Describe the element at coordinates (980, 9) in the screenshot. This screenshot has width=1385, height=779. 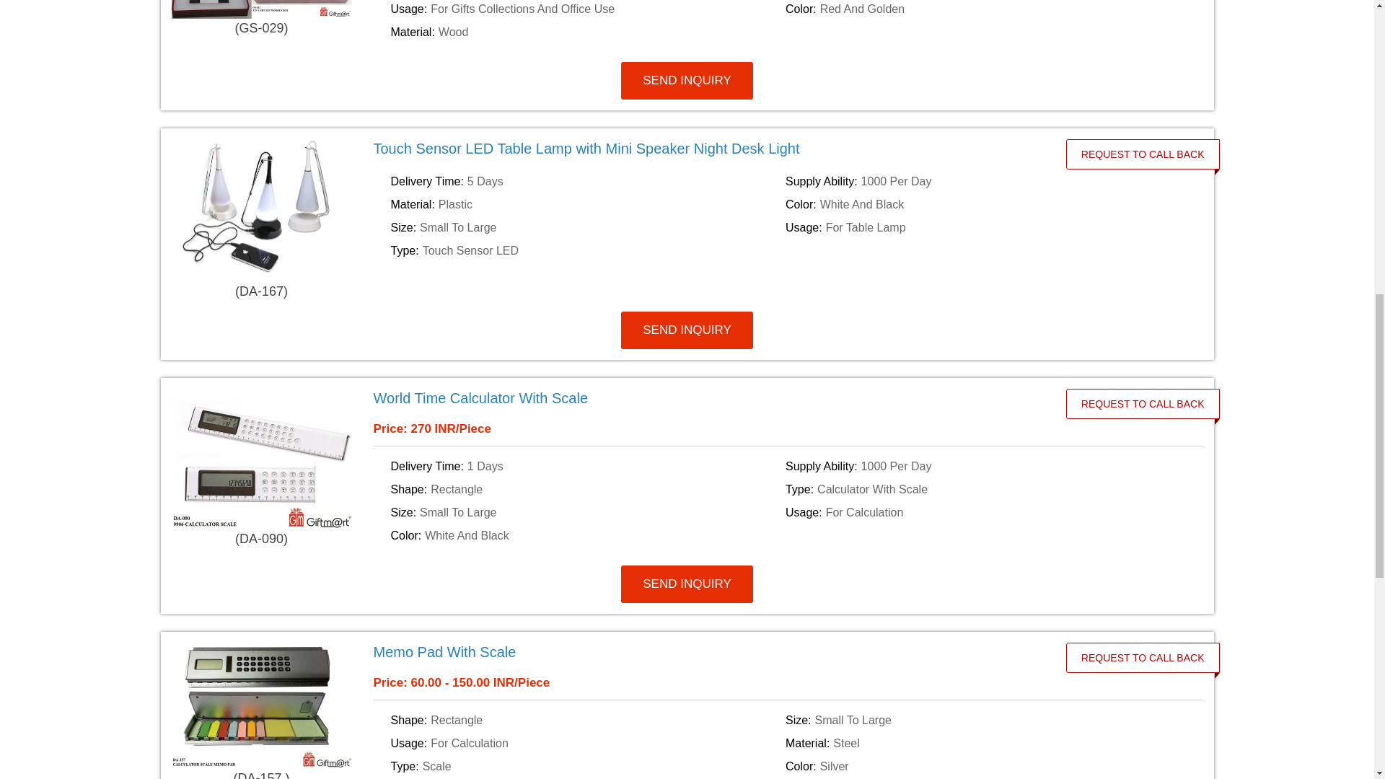
I see `Color: Red And Golden` at that location.